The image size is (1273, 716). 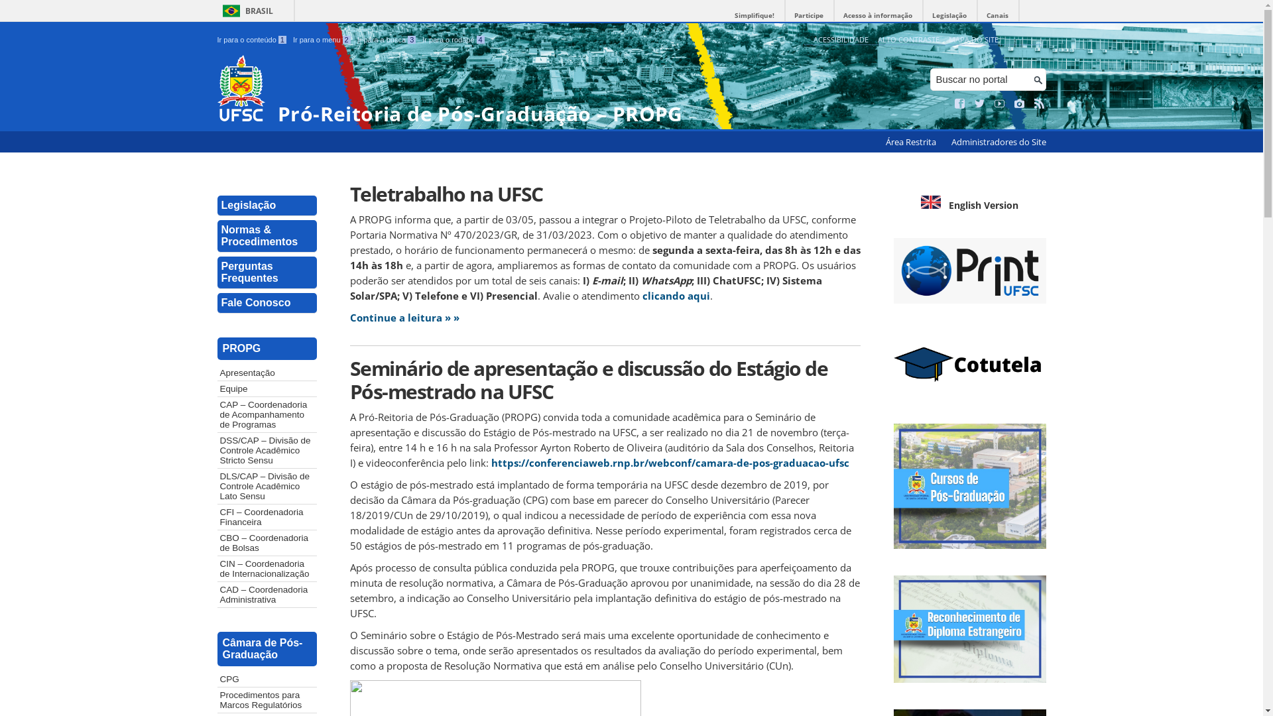 What do you see at coordinates (267, 273) in the screenshot?
I see `Perguntas Frequentes` at bounding box center [267, 273].